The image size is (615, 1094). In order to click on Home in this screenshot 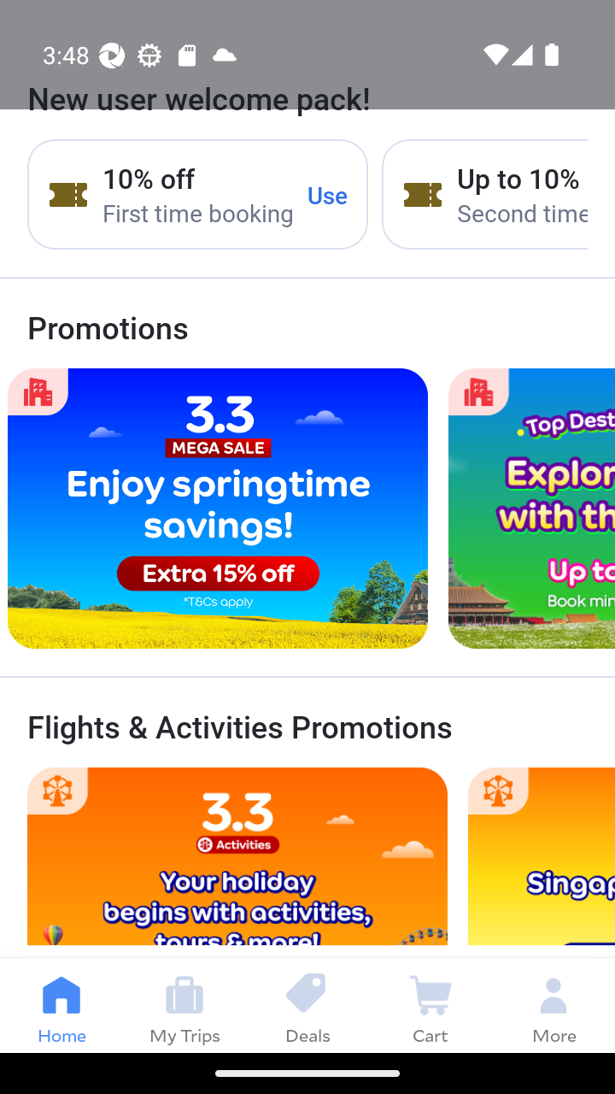, I will do `click(61, 1005)`.